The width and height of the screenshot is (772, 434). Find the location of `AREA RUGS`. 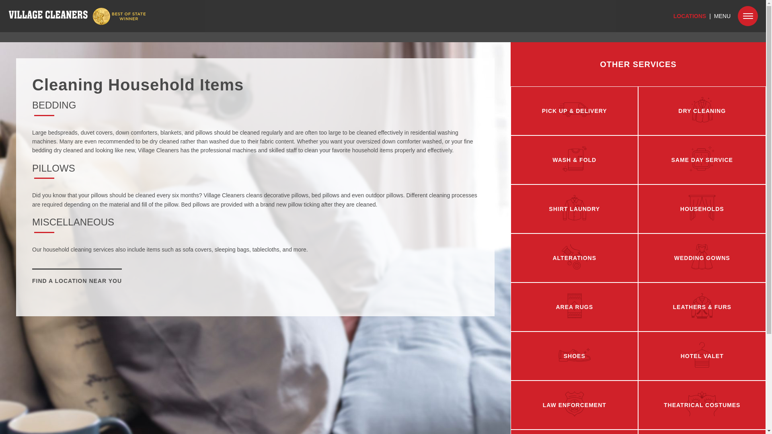

AREA RUGS is located at coordinates (574, 307).